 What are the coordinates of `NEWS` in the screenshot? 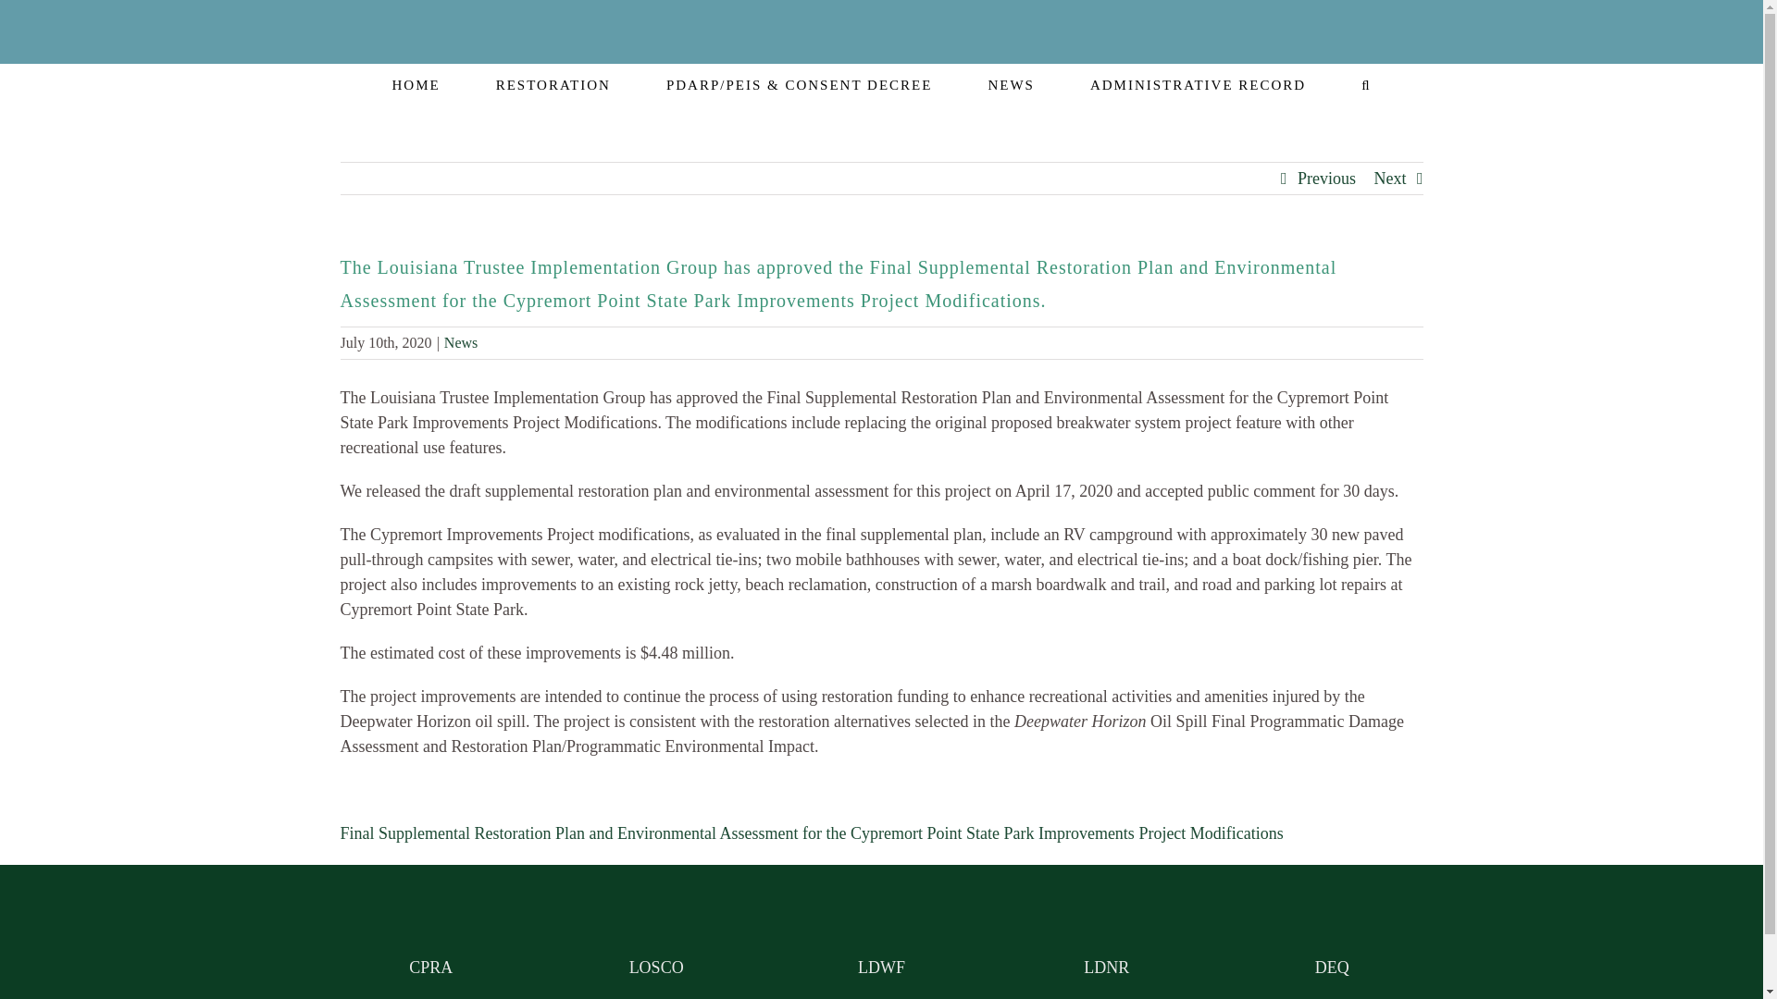 It's located at (1011, 83).